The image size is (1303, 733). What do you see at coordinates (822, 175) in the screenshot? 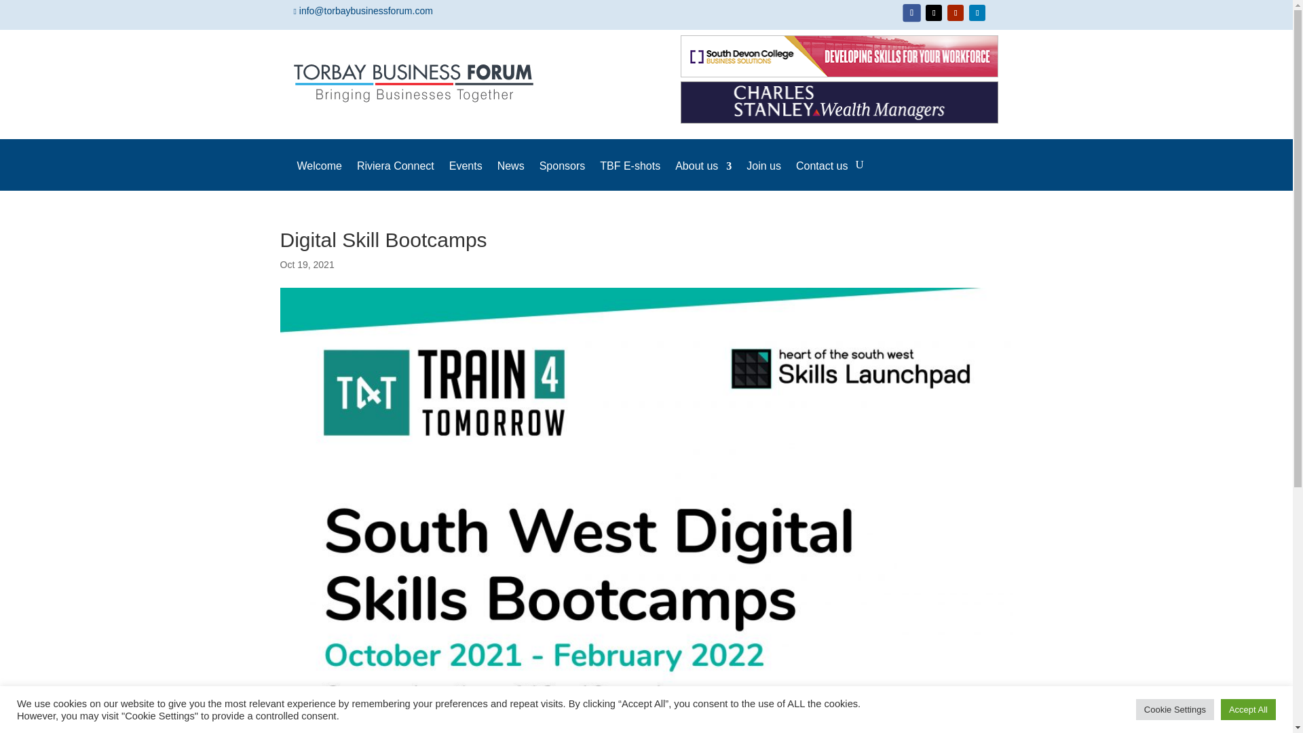
I see `Contact us` at bounding box center [822, 175].